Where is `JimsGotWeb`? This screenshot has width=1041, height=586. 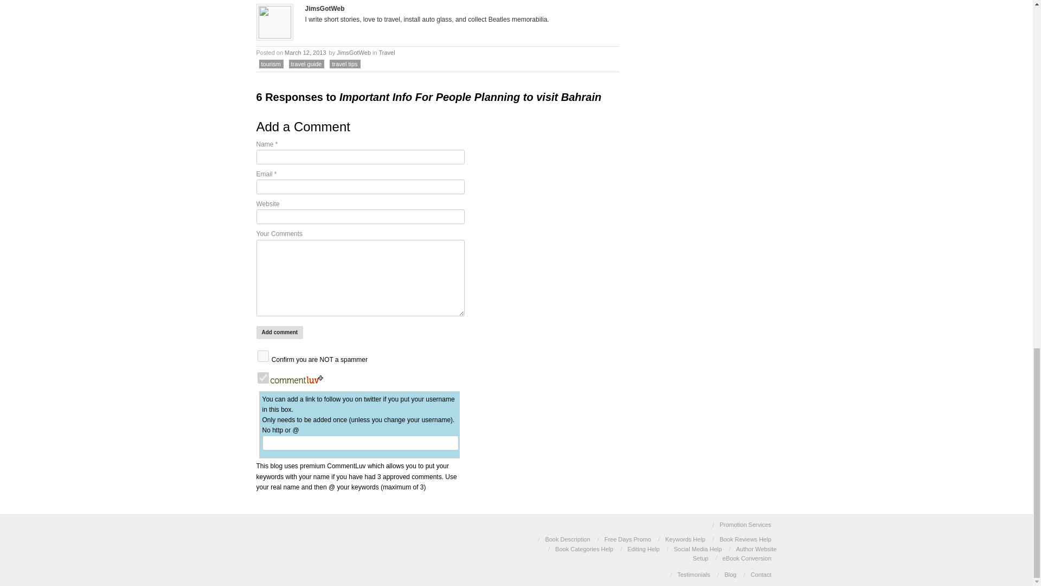
JimsGotWeb is located at coordinates (354, 52).